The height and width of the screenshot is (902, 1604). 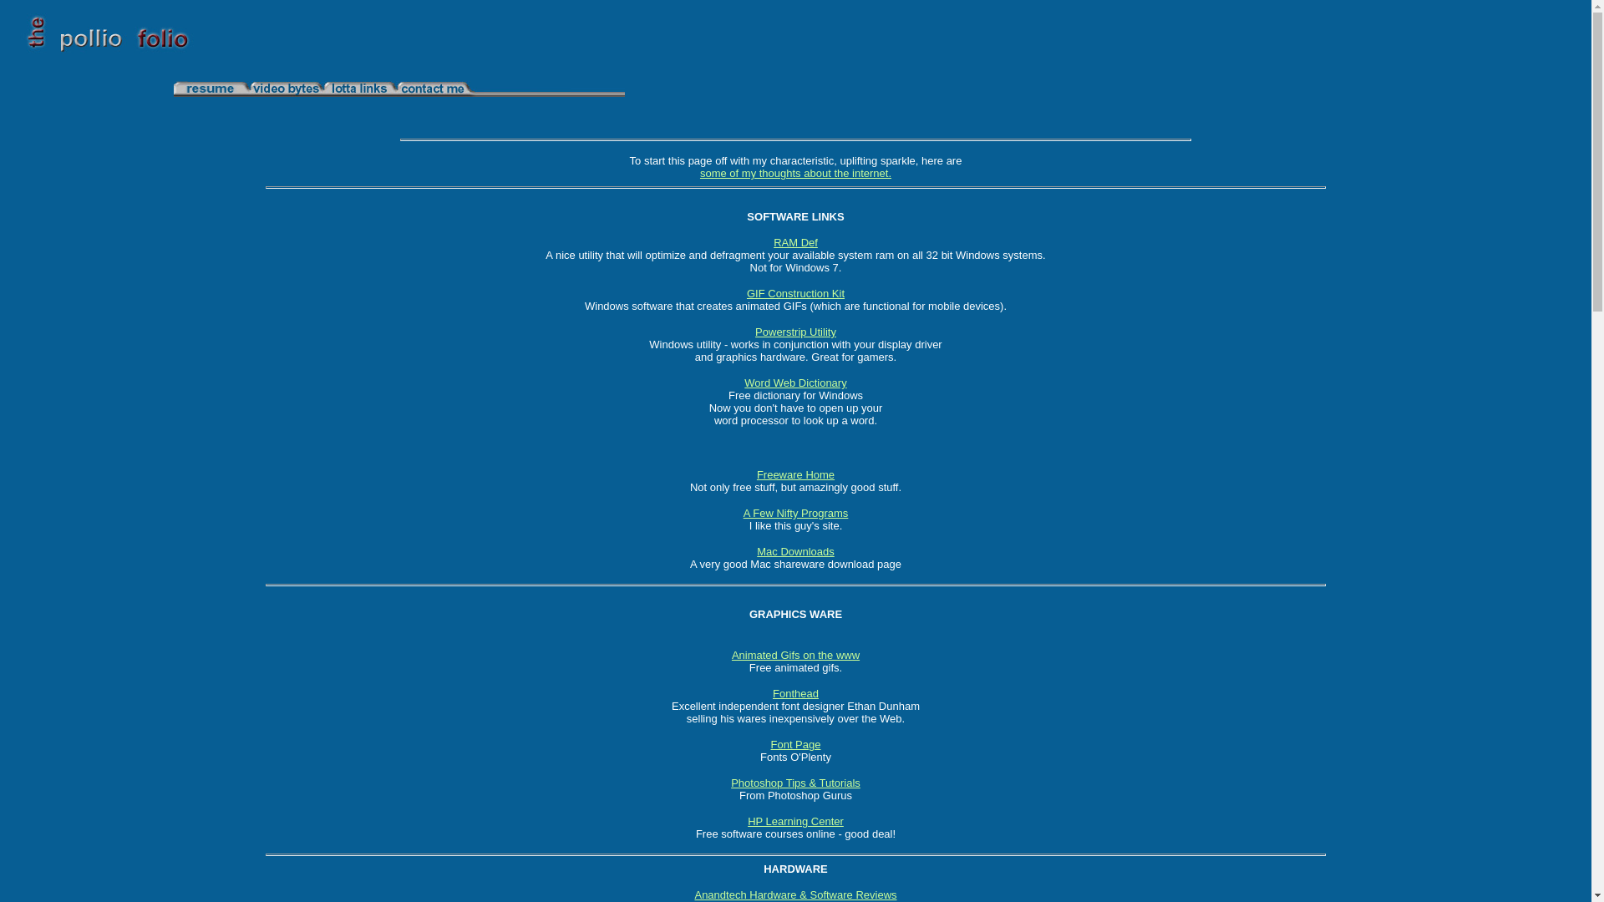 What do you see at coordinates (795, 474) in the screenshot?
I see `Freeware Home` at bounding box center [795, 474].